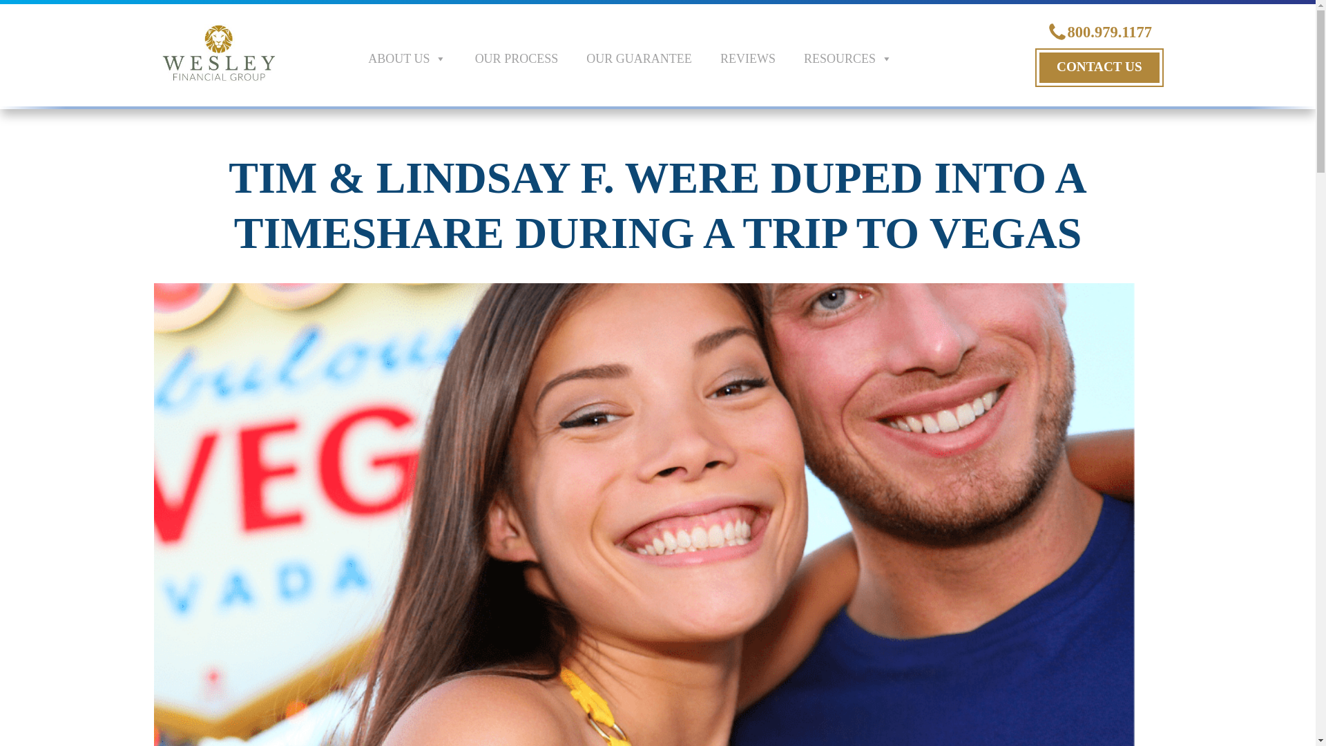  I want to click on OUR PROCESS, so click(523, 58).